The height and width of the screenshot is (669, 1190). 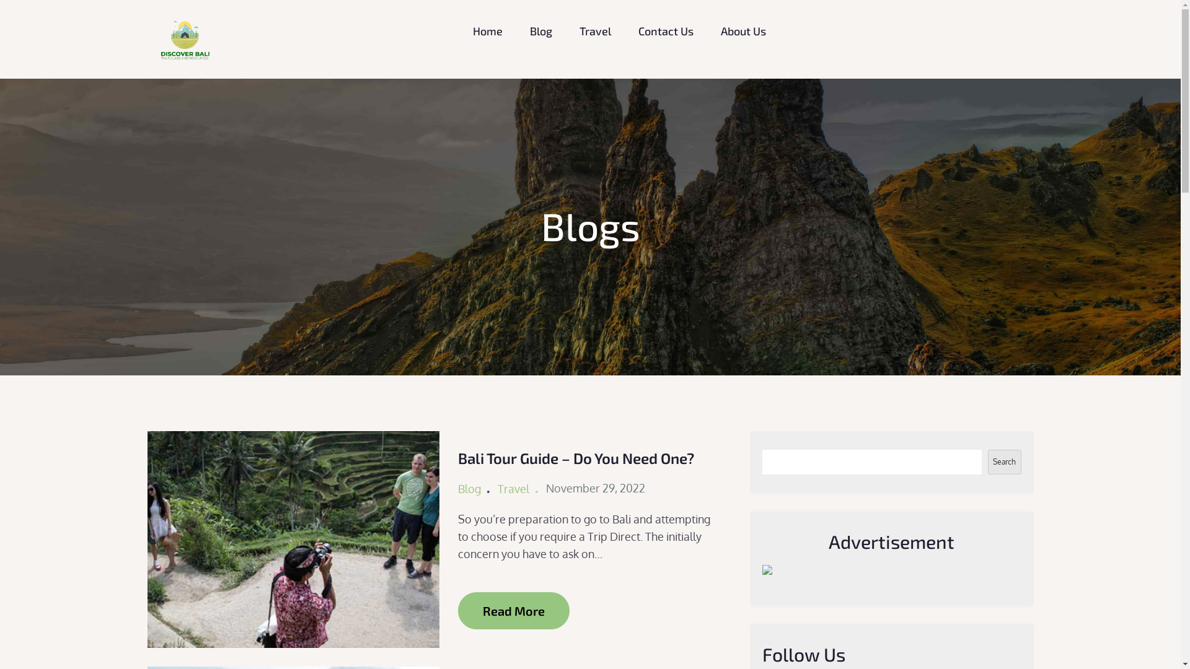 I want to click on Travel, so click(x=513, y=489).